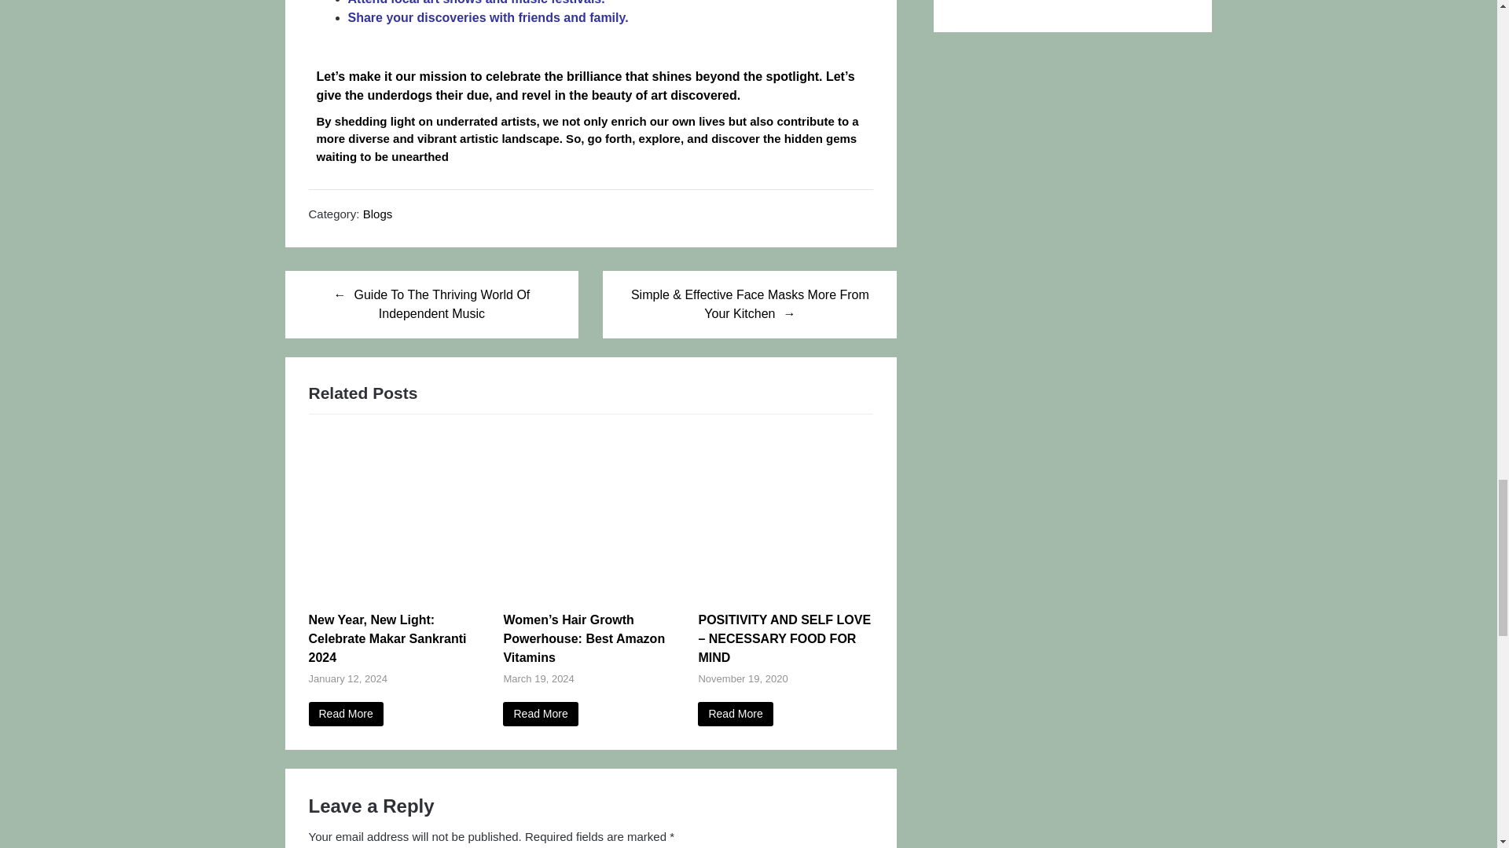  What do you see at coordinates (345, 714) in the screenshot?
I see `Read More` at bounding box center [345, 714].